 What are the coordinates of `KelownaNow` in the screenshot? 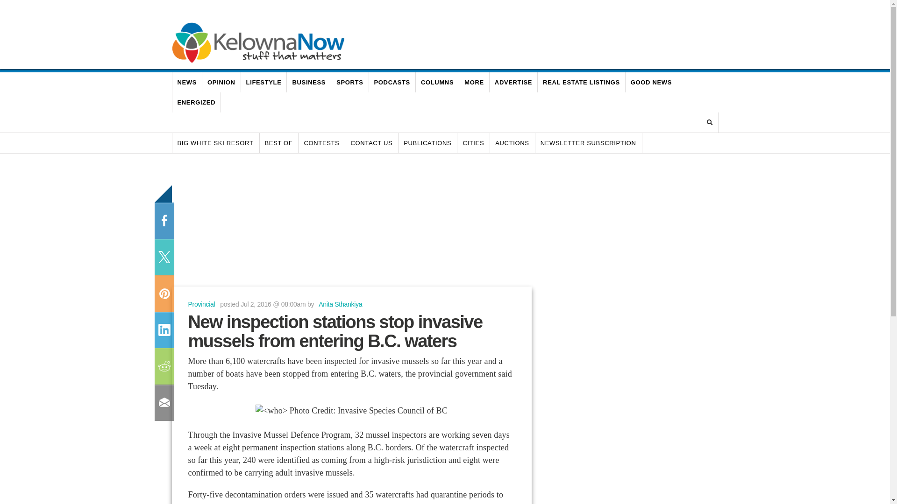 It's located at (258, 42).